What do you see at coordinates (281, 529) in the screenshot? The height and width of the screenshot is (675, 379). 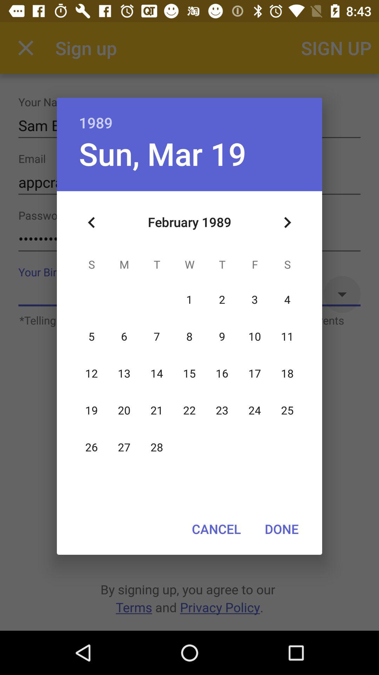 I see `select done item` at bounding box center [281, 529].